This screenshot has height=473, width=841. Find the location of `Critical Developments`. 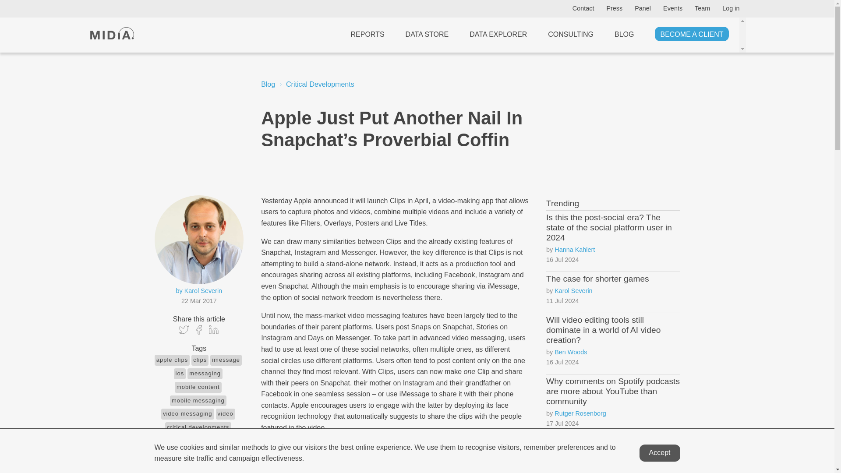

Critical Developments is located at coordinates (320, 84).